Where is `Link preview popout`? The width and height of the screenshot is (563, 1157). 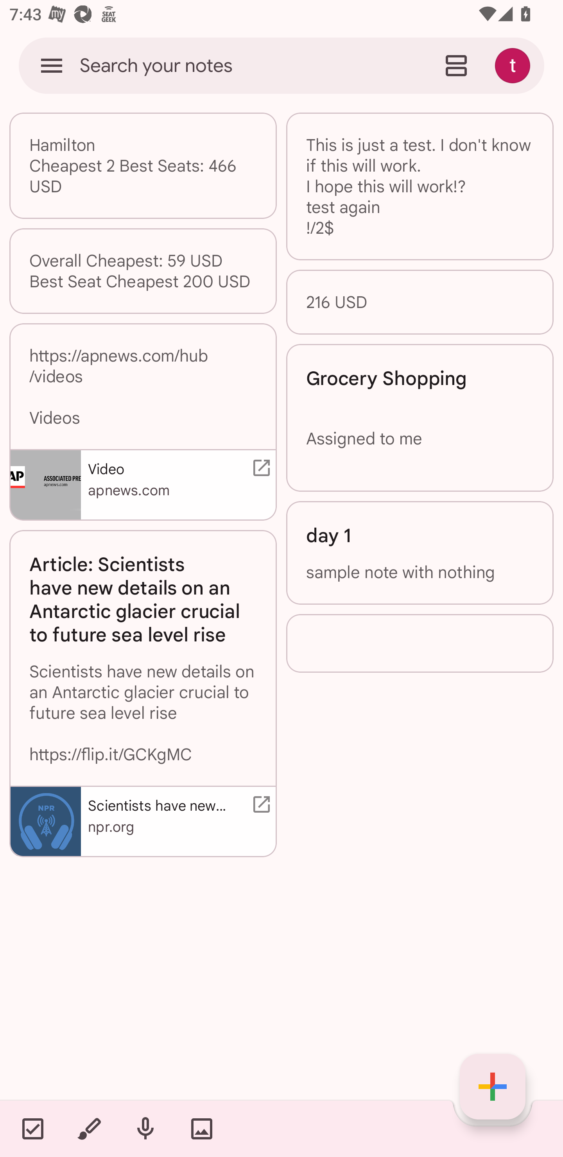 Link preview popout is located at coordinates (259, 804).